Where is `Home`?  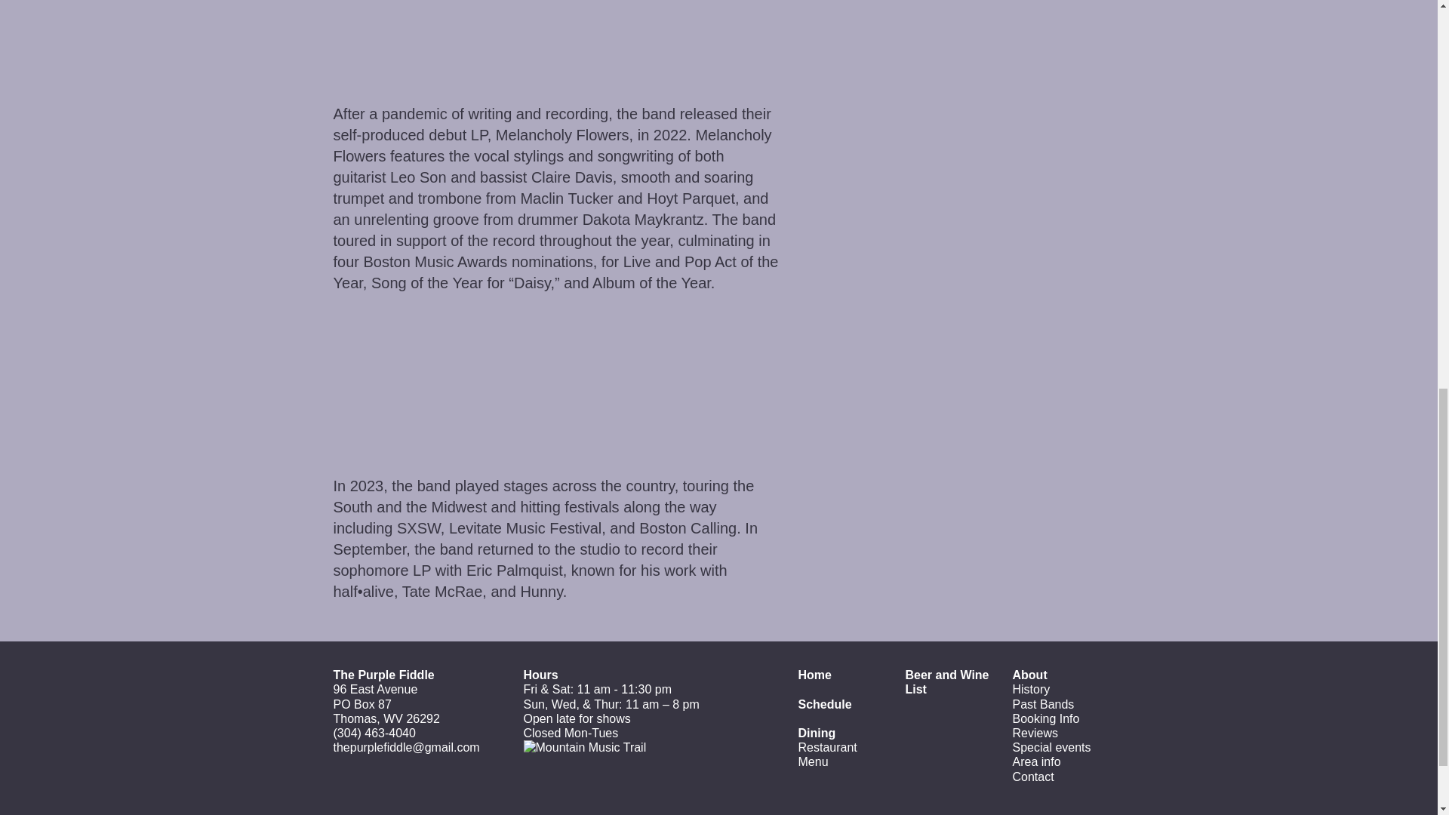 Home is located at coordinates (815, 675).